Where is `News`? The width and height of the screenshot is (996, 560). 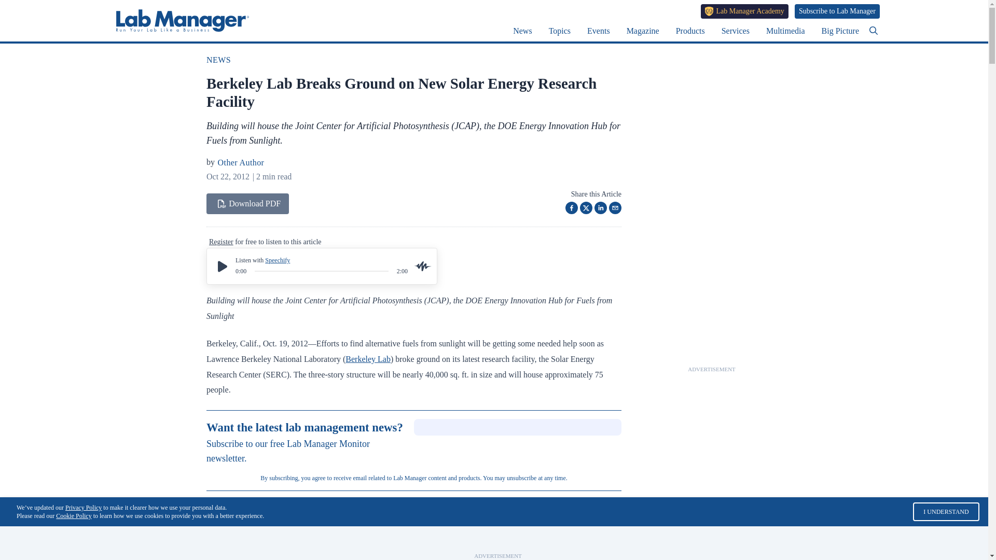 News is located at coordinates (522, 31).